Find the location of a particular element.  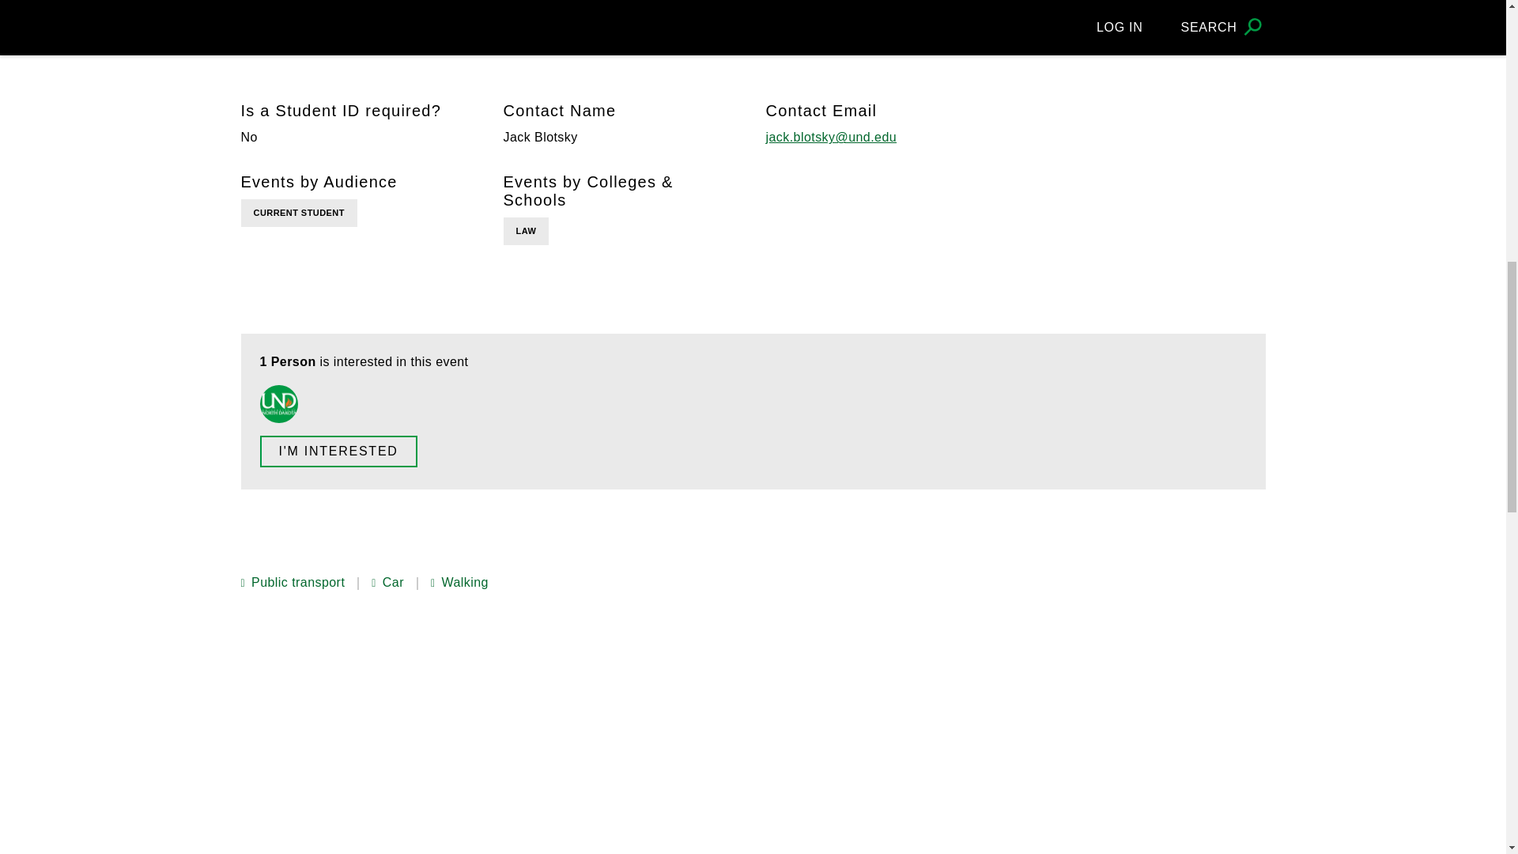

Public transport is located at coordinates (292, 583).